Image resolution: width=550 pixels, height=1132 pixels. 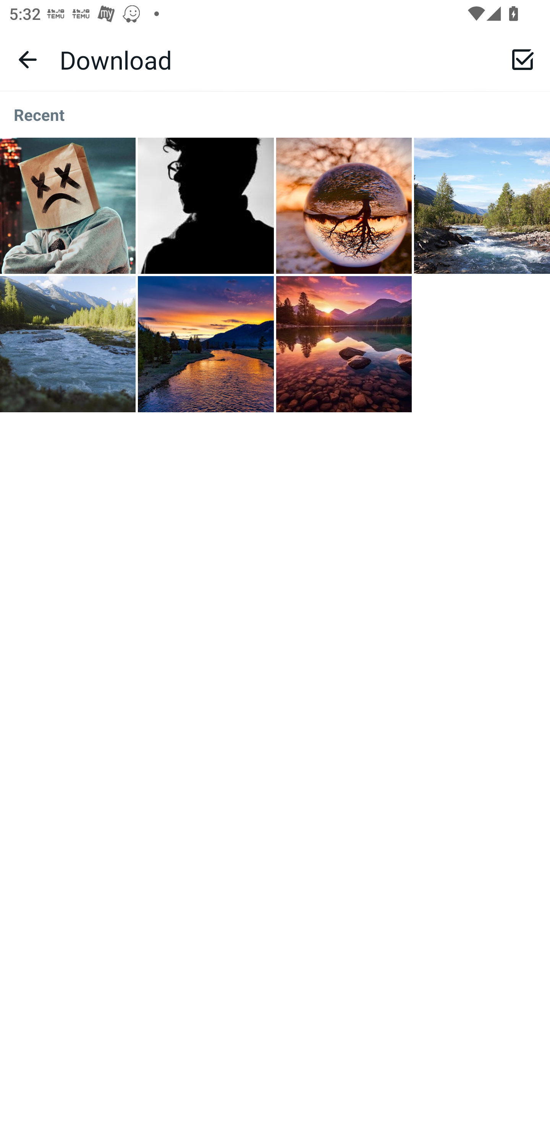 What do you see at coordinates (206, 206) in the screenshot?
I see `Photo` at bounding box center [206, 206].